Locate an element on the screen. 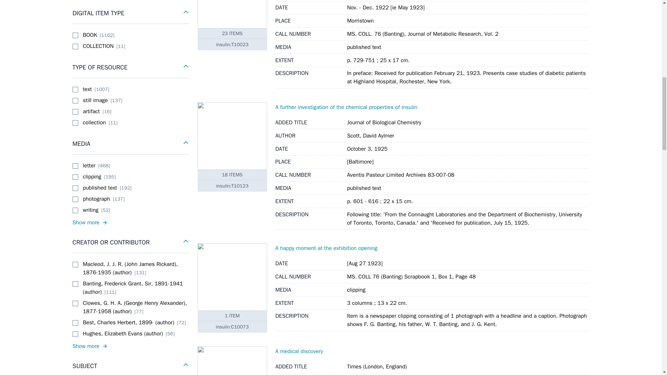 The height and width of the screenshot is (375, 667). TYPE OF RESOURCE is located at coordinates (130, 67).